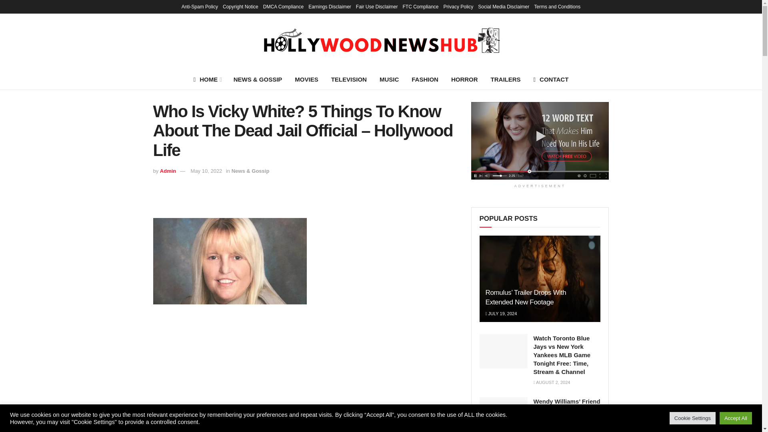  I want to click on Admin, so click(168, 171).